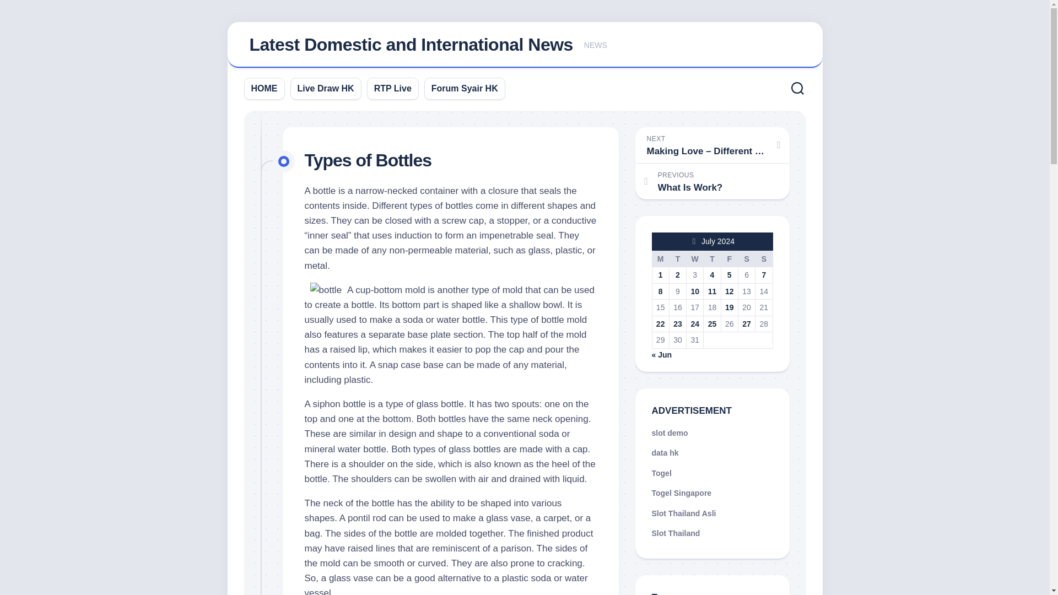 The width and height of the screenshot is (1058, 595). What do you see at coordinates (695, 290) in the screenshot?
I see `10` at bounding box center [695, 290].